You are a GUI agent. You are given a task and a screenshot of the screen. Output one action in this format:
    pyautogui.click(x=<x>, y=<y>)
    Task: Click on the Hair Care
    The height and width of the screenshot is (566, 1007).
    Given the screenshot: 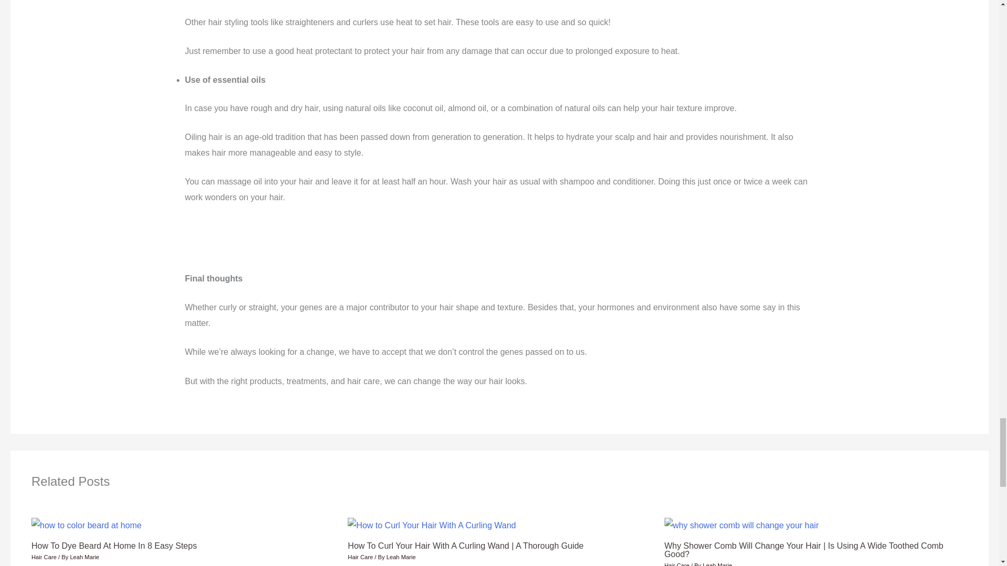 What is the action you would take?
    pyautogui.click(x=677, y=564)
    